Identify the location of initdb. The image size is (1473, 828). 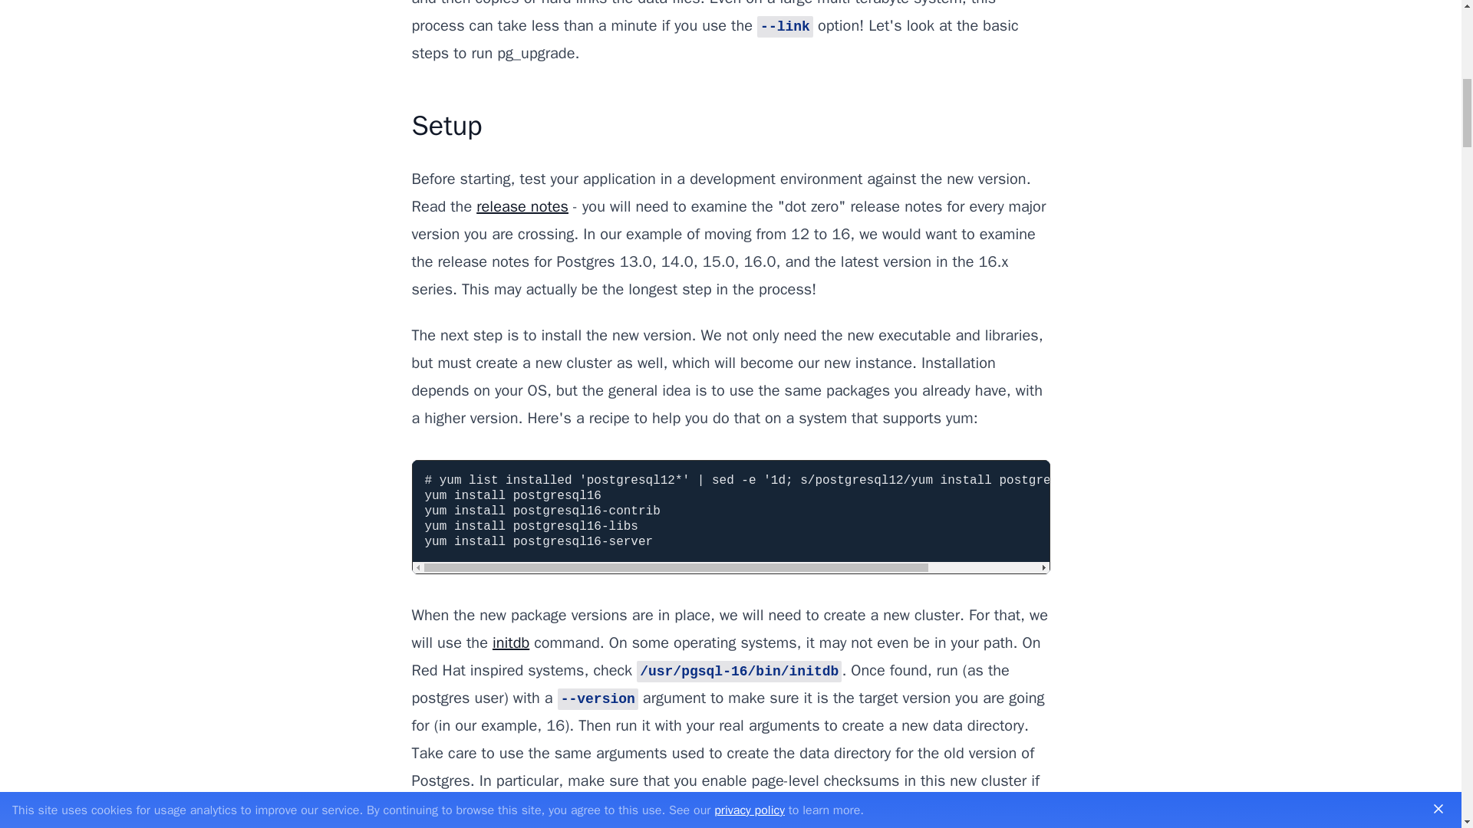
(510, 642).